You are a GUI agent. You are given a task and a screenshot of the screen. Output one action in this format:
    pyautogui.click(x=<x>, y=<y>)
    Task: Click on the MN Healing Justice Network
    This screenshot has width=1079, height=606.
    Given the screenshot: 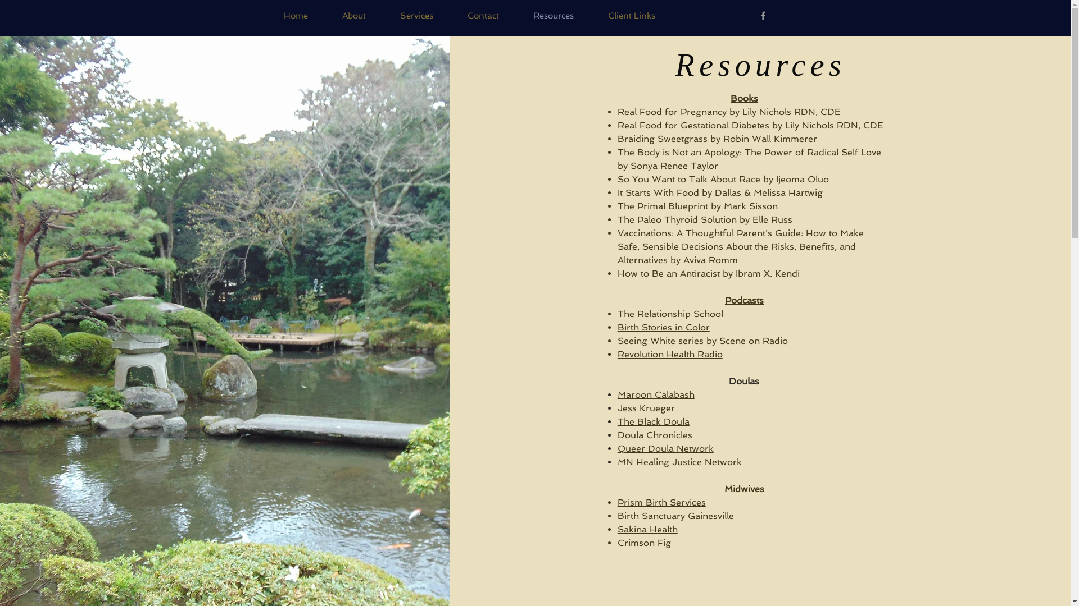 What is the action you would take?
    pyautogui.click(x=680, y=462)
    